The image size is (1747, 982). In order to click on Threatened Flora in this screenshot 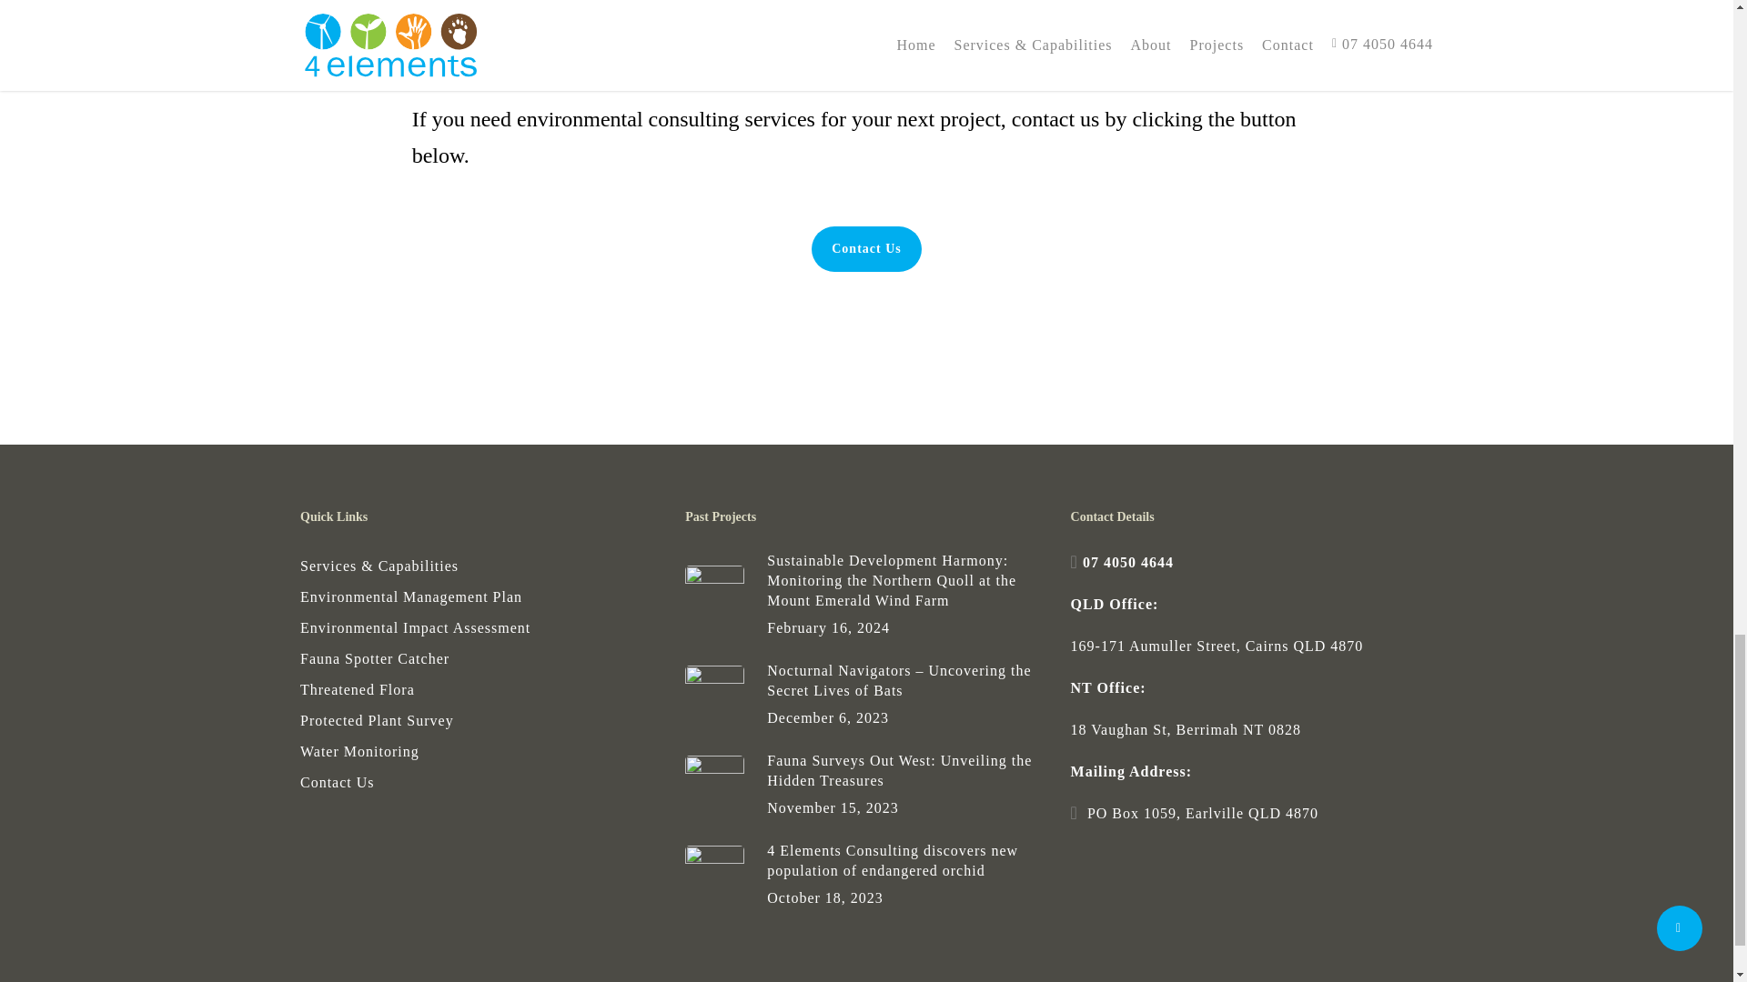, I will do `click(480, 690)`.